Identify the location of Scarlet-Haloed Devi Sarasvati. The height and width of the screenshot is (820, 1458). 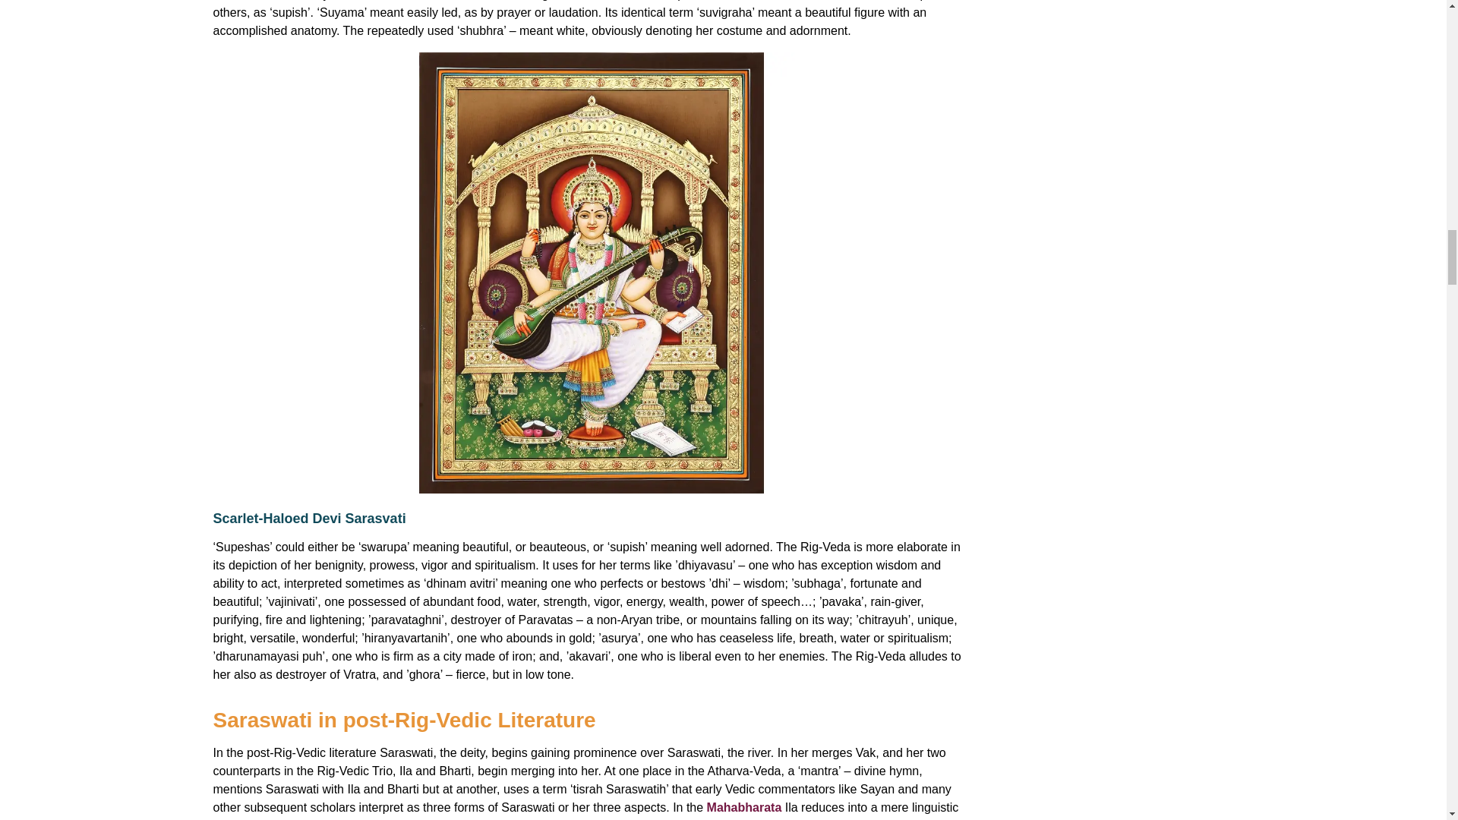
(308, 518).